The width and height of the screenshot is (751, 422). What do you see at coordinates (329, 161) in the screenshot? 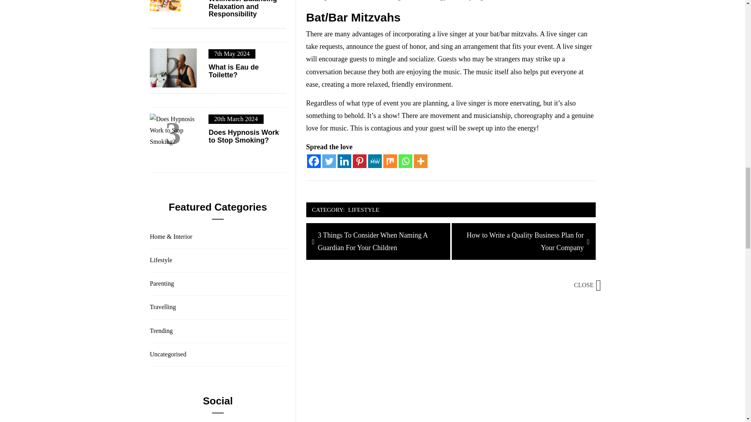
I see `Twitter` at bounding box center [329, 161].